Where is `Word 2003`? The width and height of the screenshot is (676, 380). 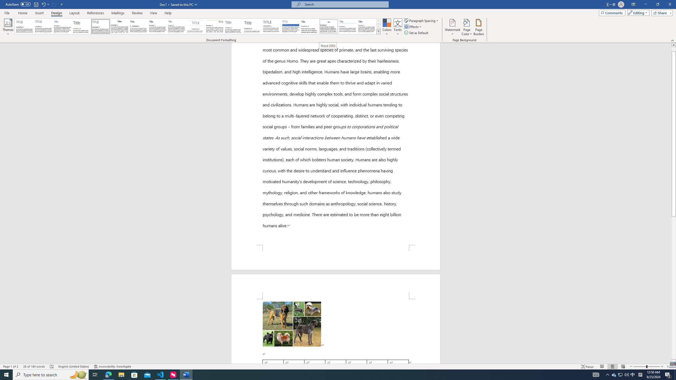 Word 2003 is located at coordinates (328, 46).